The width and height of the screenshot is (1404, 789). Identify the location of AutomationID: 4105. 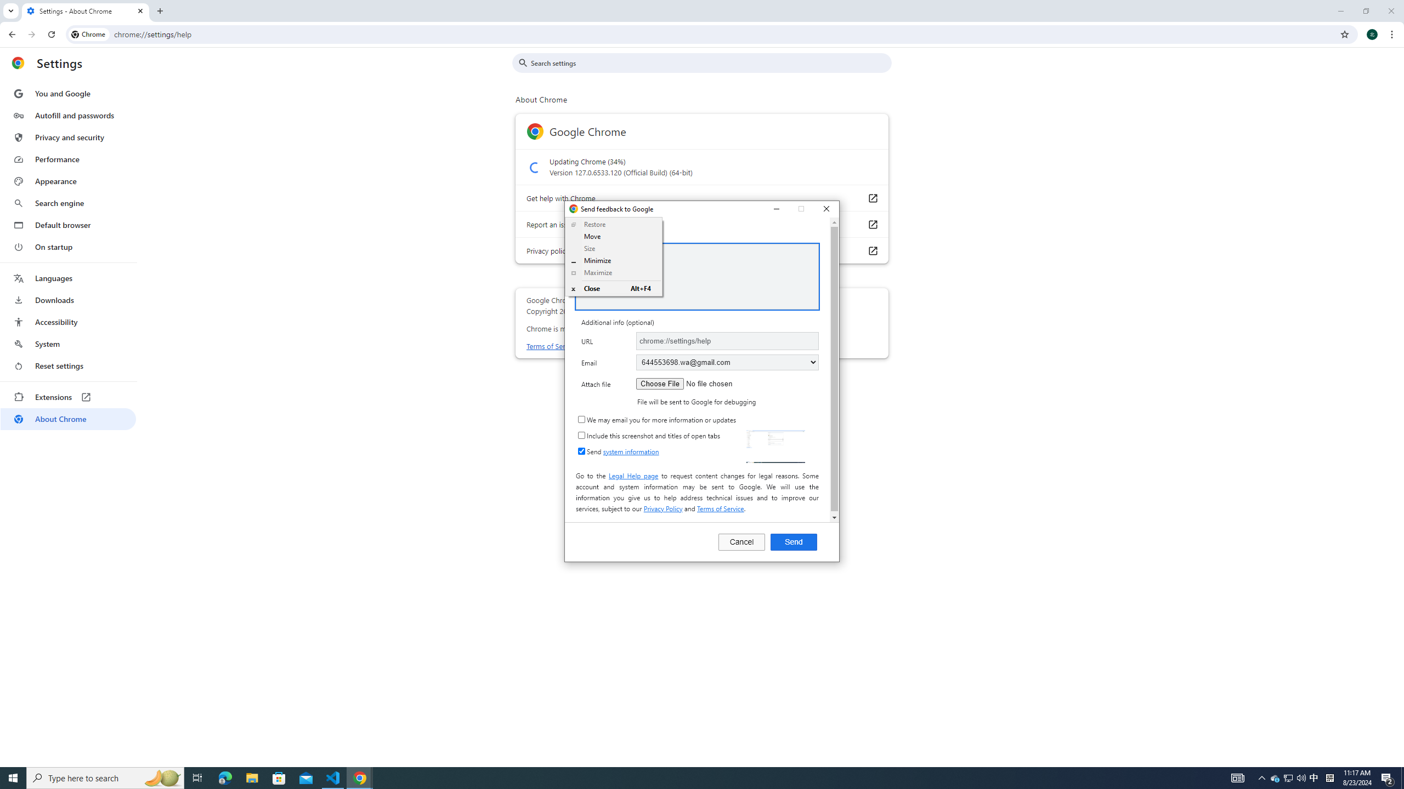
(1237, 778).